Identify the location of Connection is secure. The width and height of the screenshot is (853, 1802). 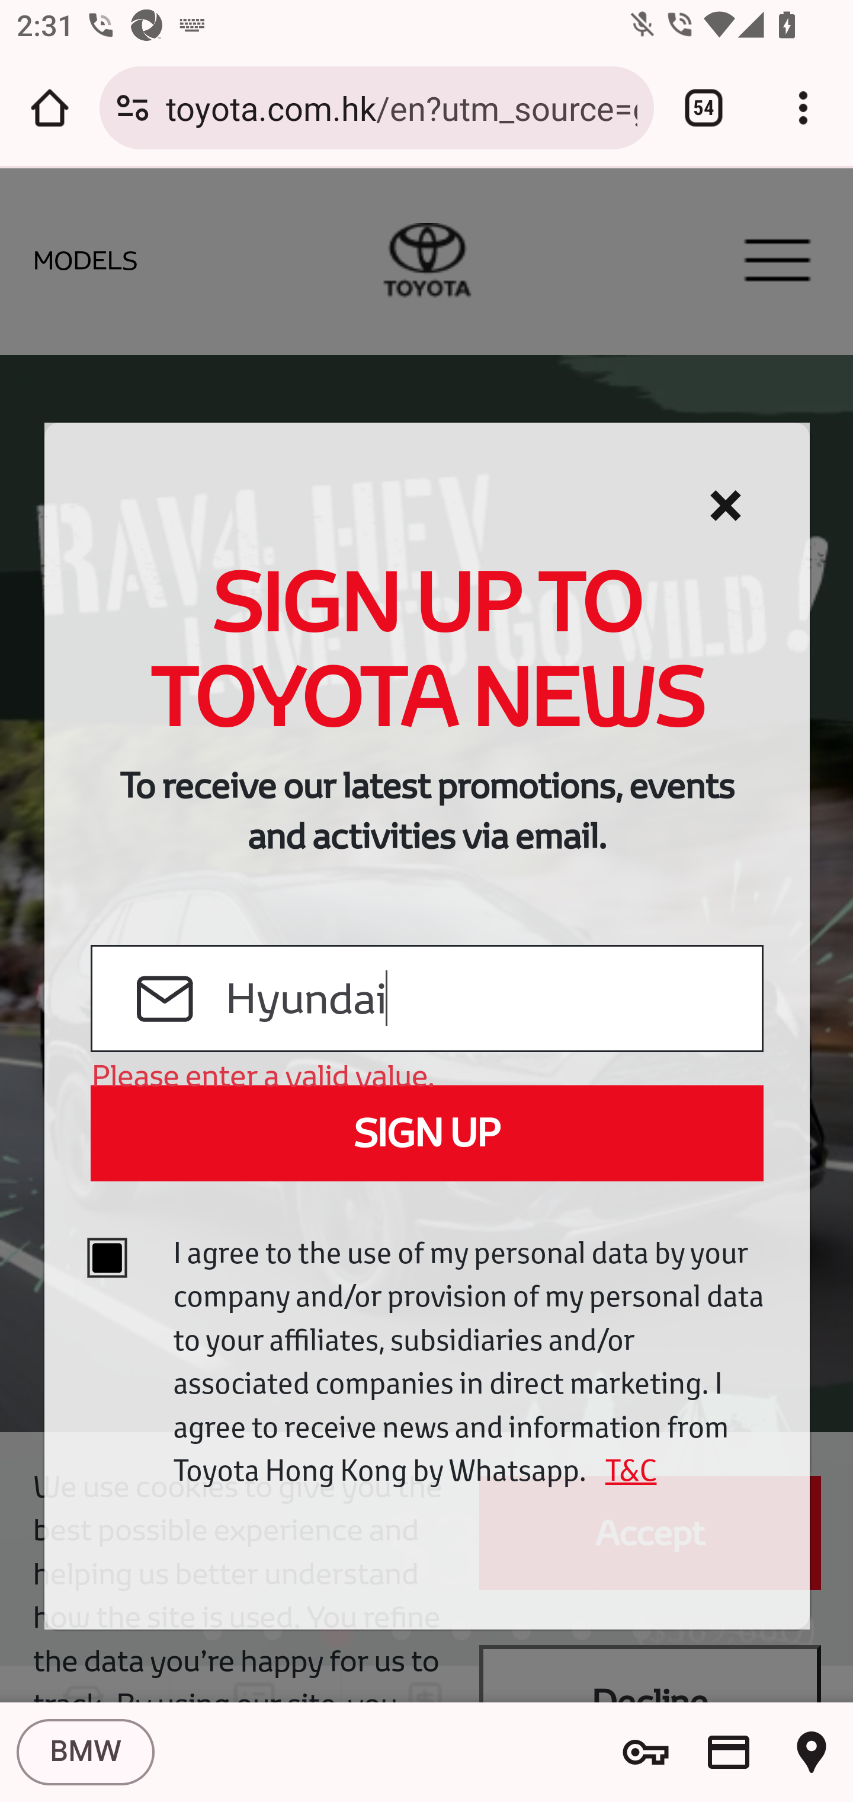
(133, 108).